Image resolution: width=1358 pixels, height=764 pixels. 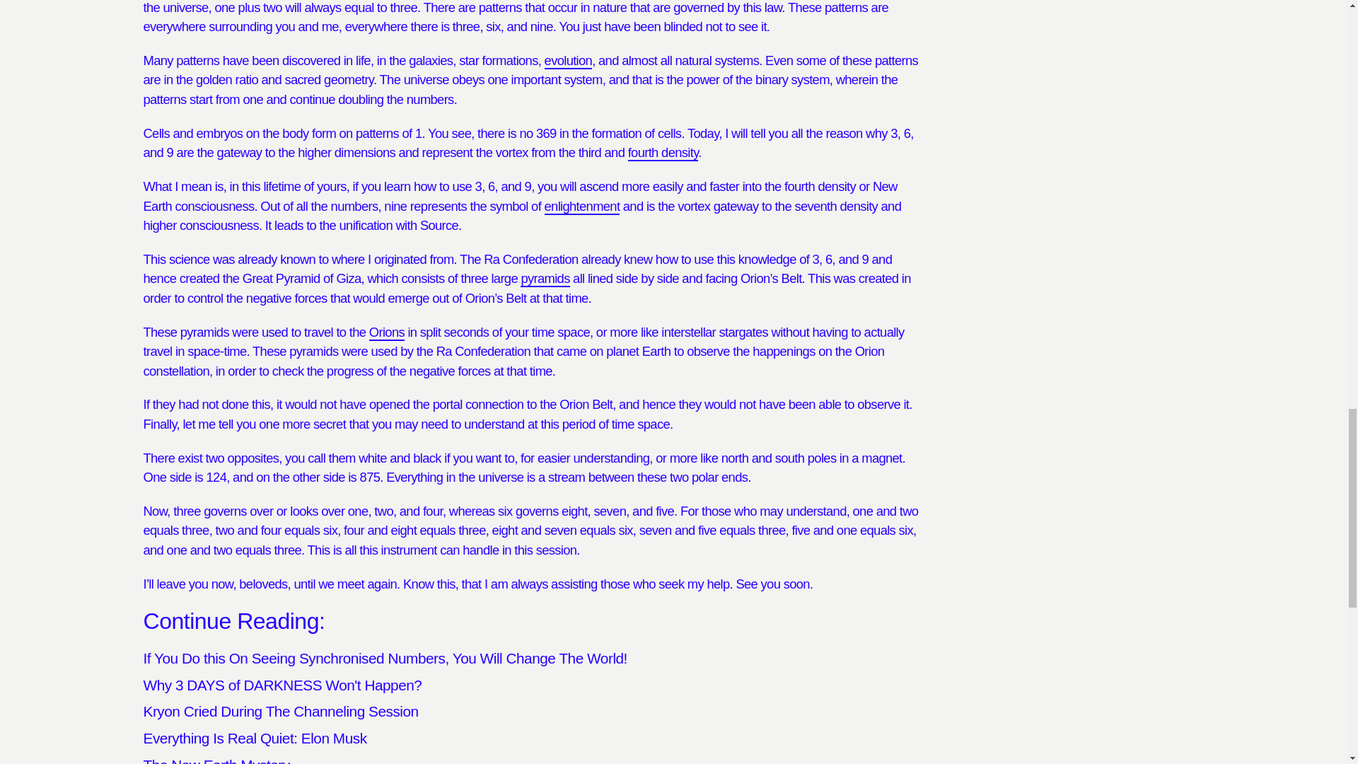 I want to click on fourth density, so click(x=663, y=153).